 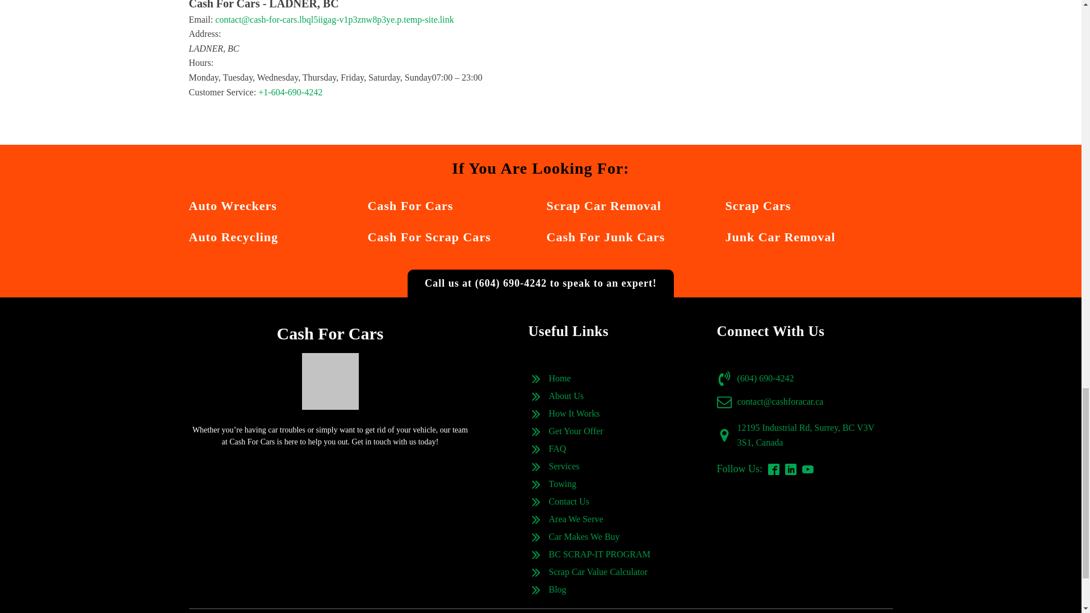 What do you see at coordinates (556, 448) in the screenshot?
I see `FAQ` at bounding box center [556, 448].